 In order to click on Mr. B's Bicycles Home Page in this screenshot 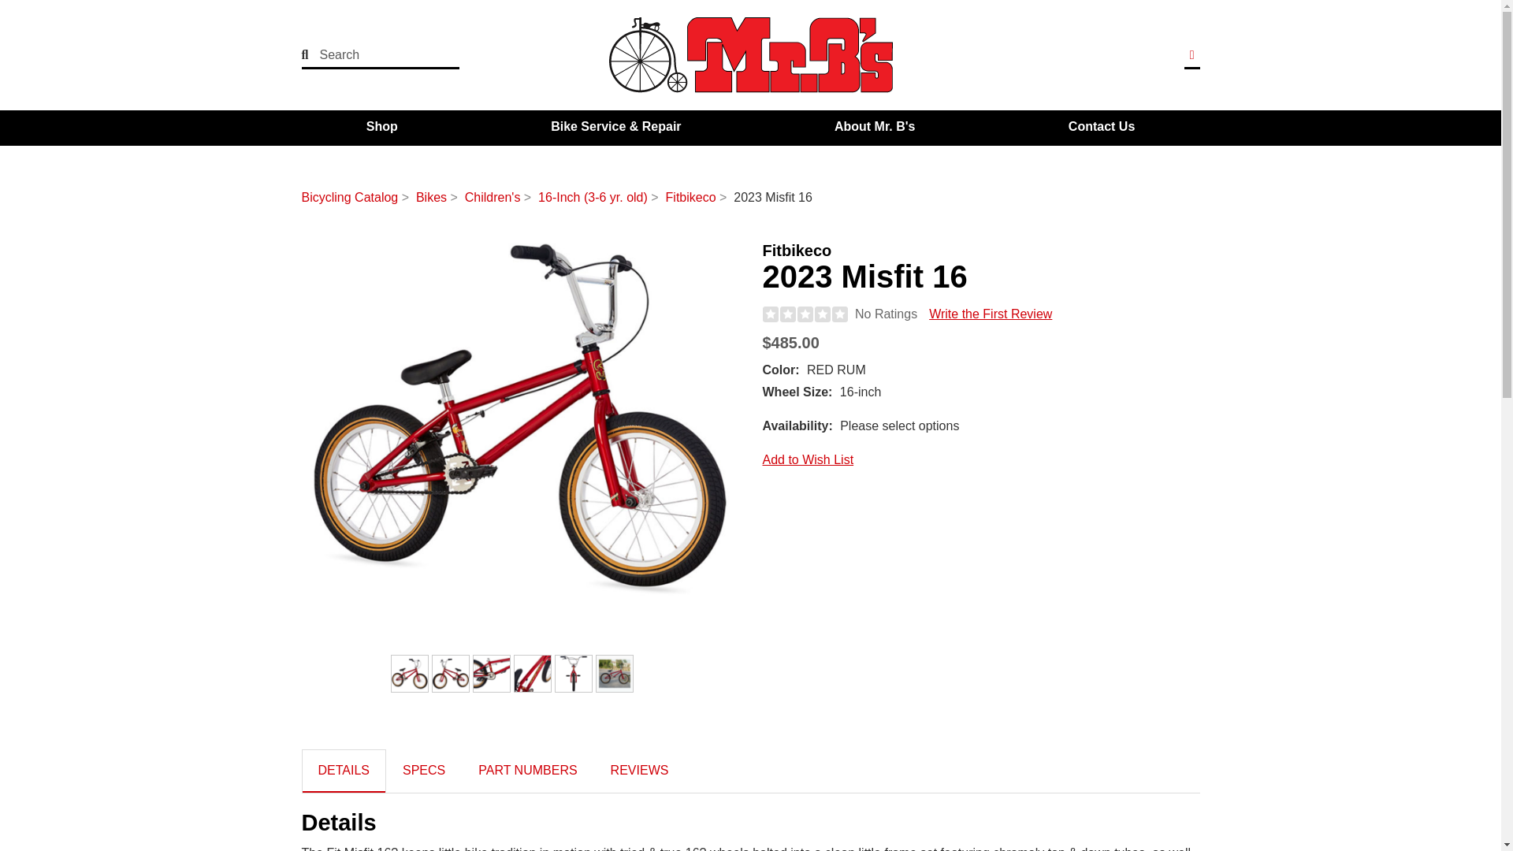, I will do `click(750, 54)`.